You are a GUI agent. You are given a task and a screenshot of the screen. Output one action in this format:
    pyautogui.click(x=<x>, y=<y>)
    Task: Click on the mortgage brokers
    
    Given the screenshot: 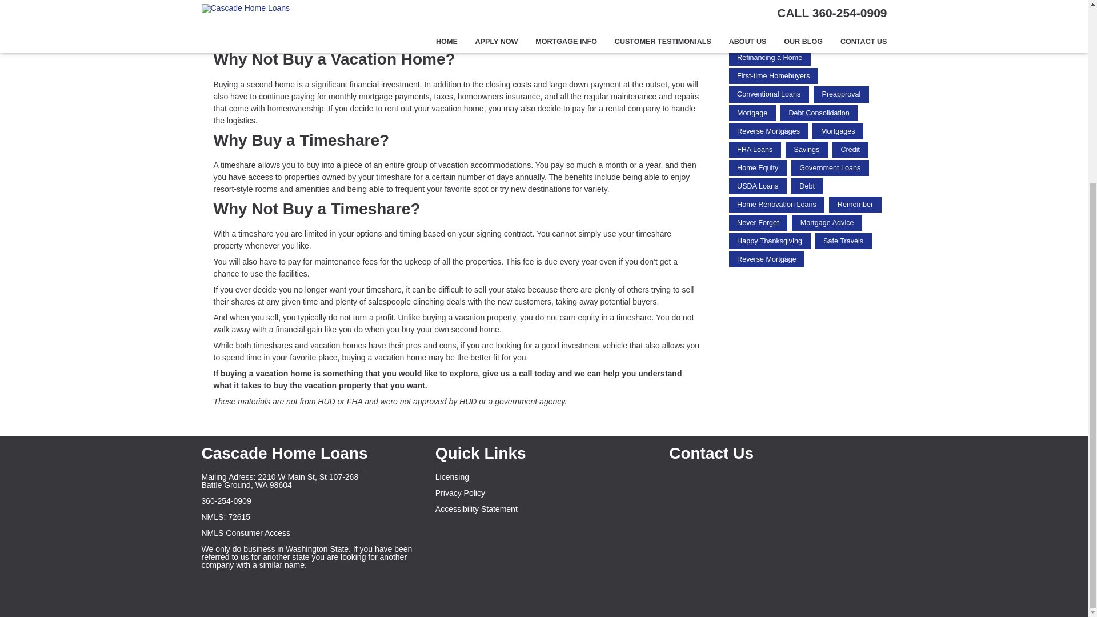 What is the action you would take?
    pyautogui.click(x=766, y=6)
    